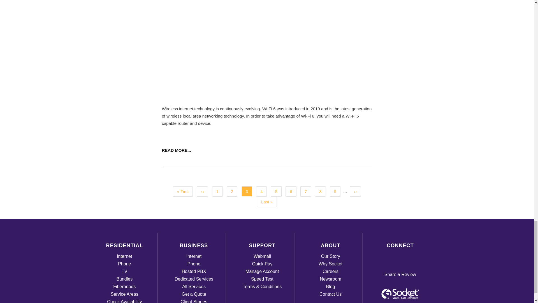 The width and height of the screenshot is (538, 303). I want to click on Go to page 7, so click(305, 191).